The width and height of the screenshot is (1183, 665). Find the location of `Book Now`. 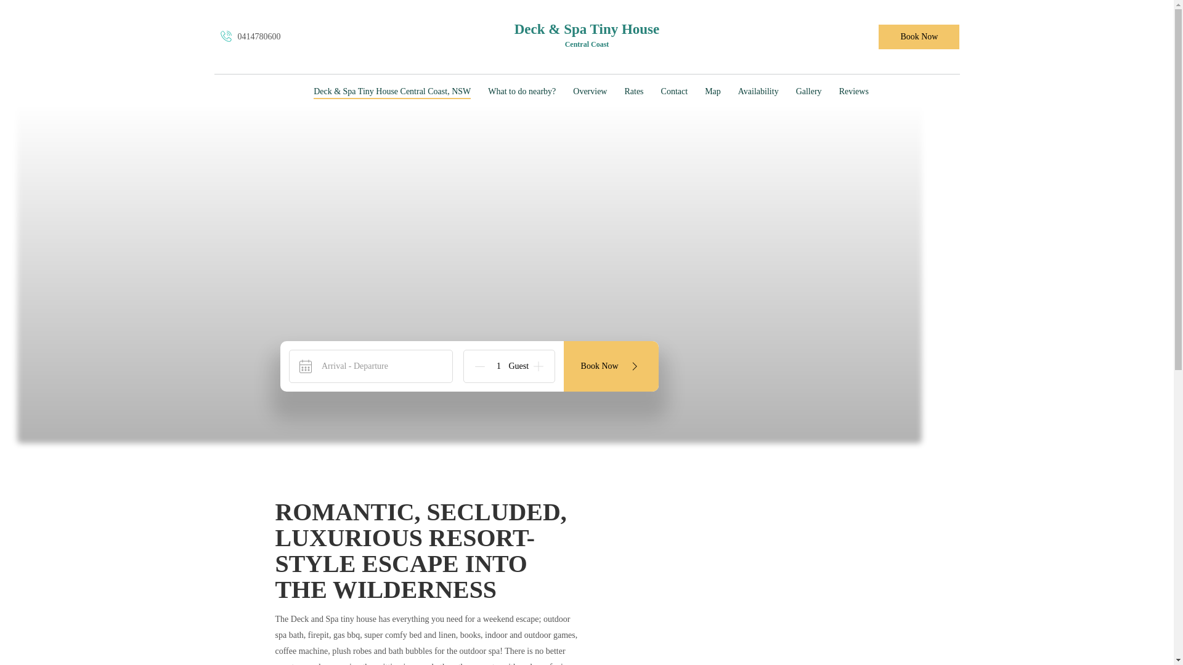

Book Now is located at coordinates (919, 37).